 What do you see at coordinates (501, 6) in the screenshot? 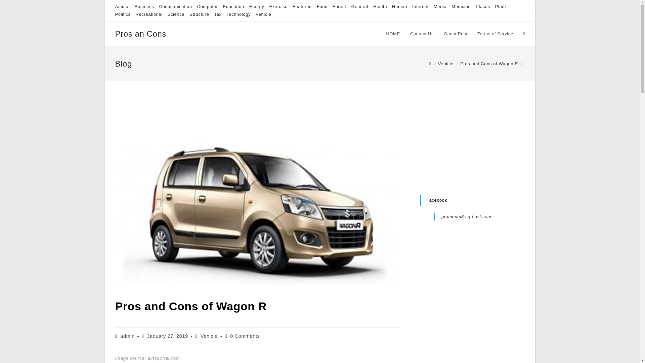
I see `Plant` at bounding box center [501, 6].